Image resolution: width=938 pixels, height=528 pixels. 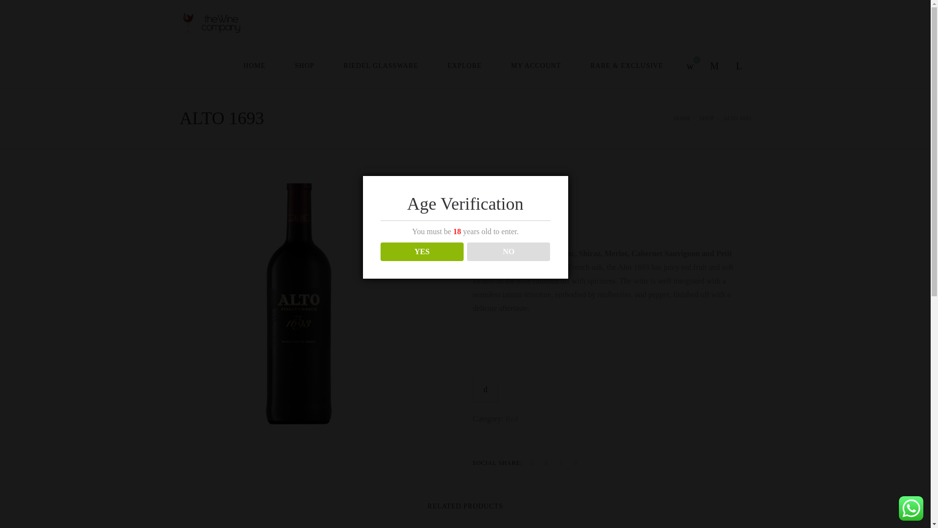 What do you see at coordinates (682, 118) in the screenshot?
I see `Home` at bounding box center [682, 118].